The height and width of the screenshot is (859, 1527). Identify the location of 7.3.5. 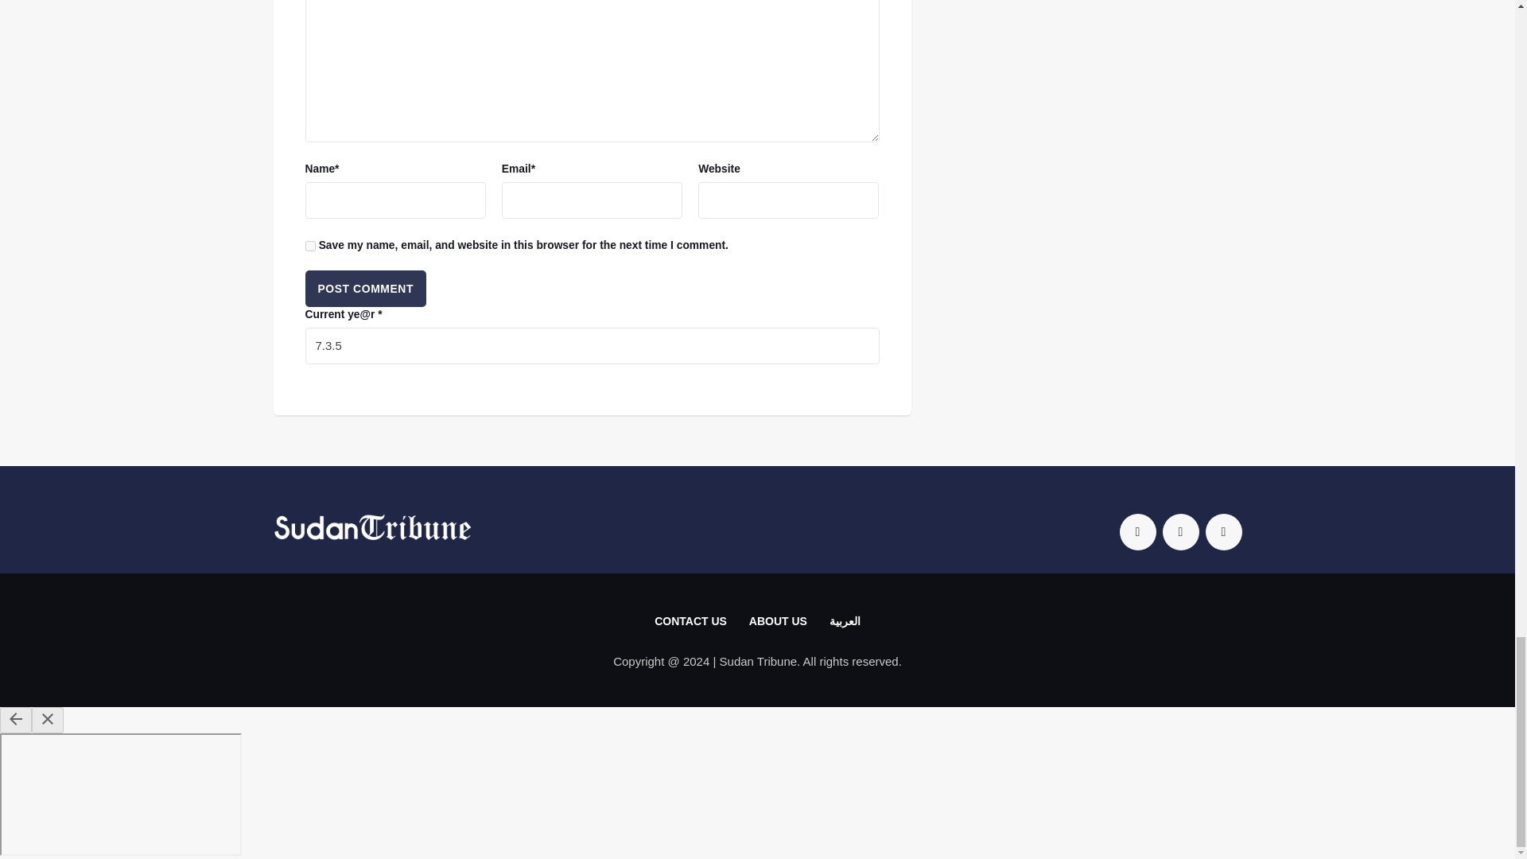
(592, 345).